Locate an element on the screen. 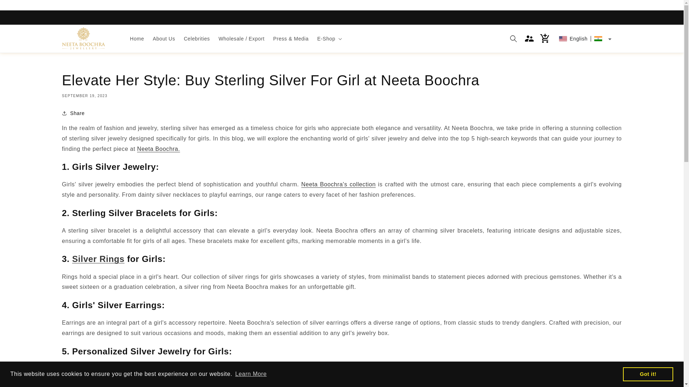  Home is located at coordinates (137, 39).